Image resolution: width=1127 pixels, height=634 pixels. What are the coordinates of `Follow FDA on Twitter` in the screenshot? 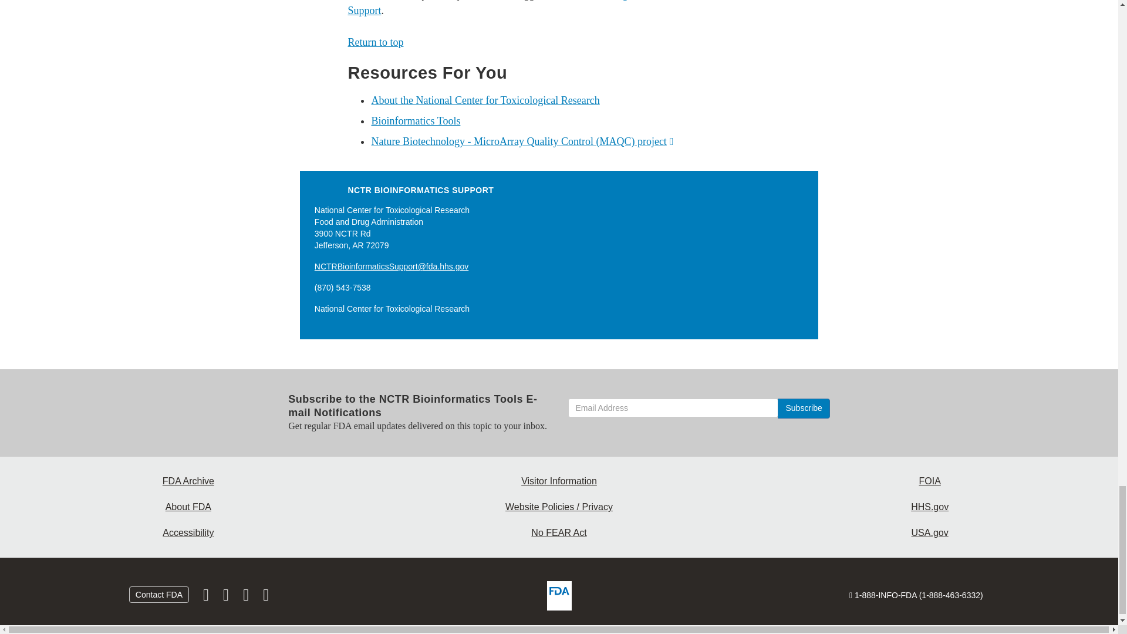 It's located at (227, 598).